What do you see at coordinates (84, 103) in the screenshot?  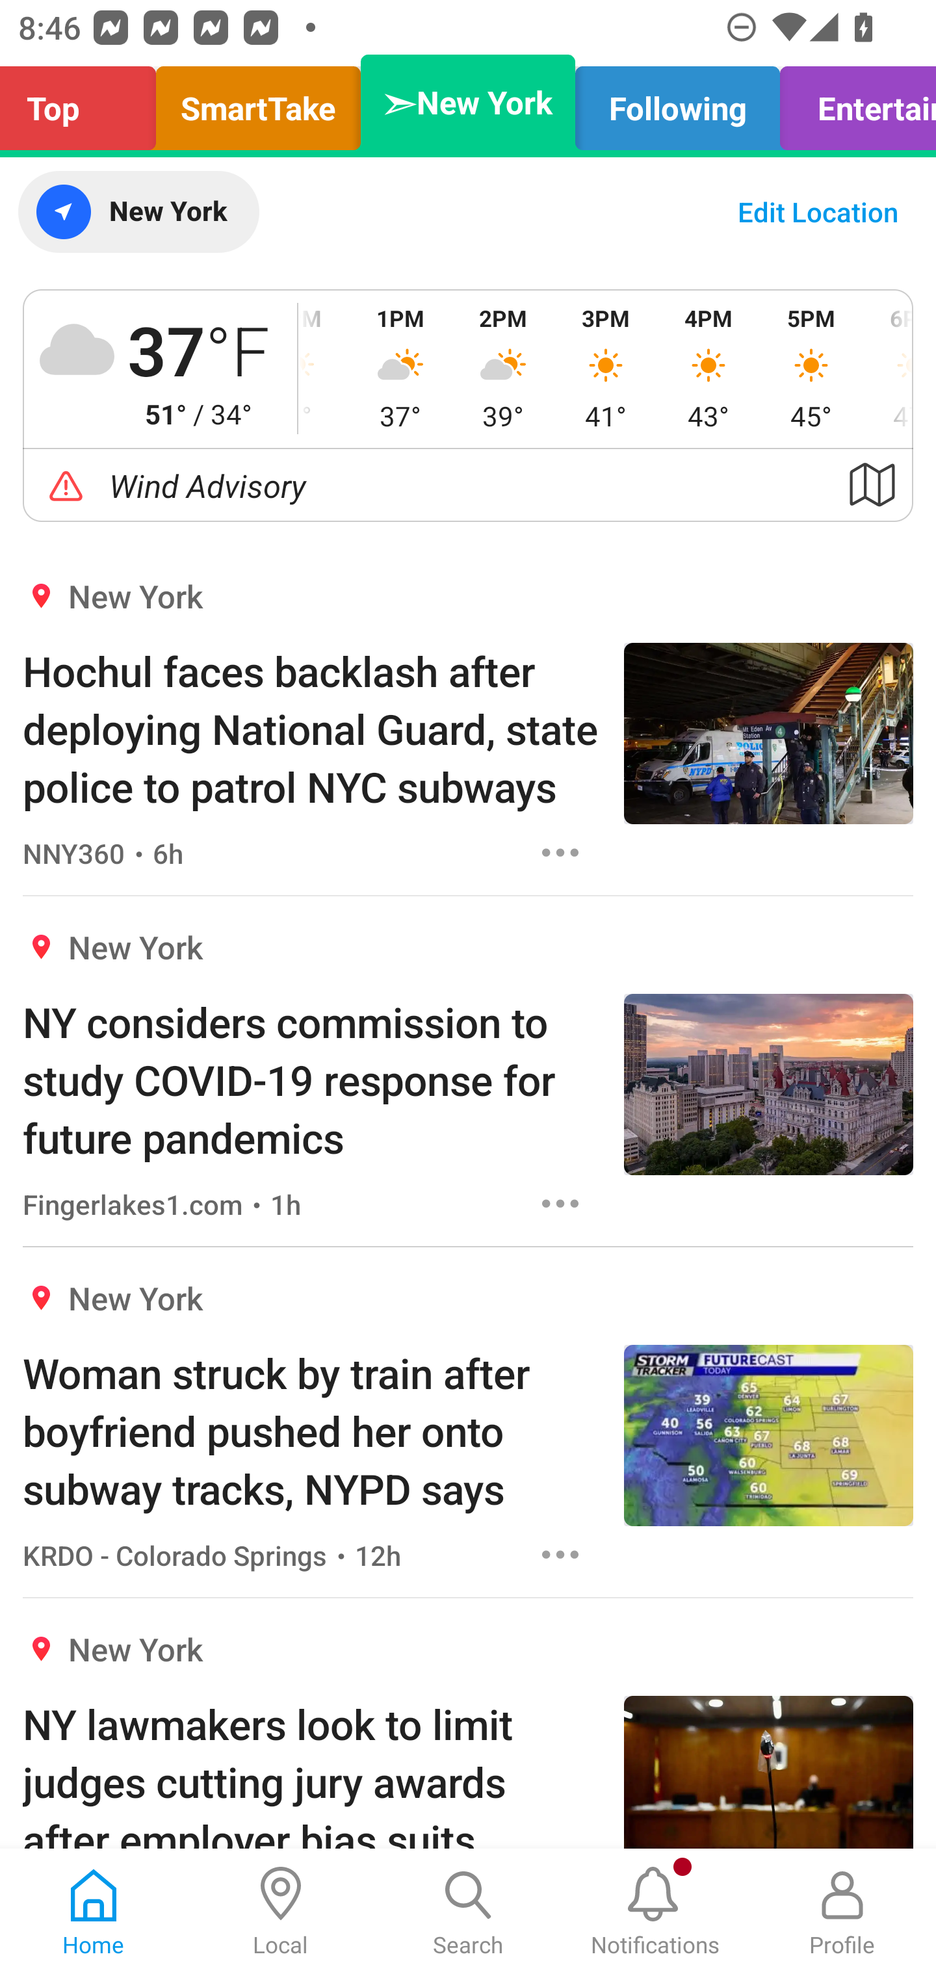 I see `Top` at bounding box center [84, 103].